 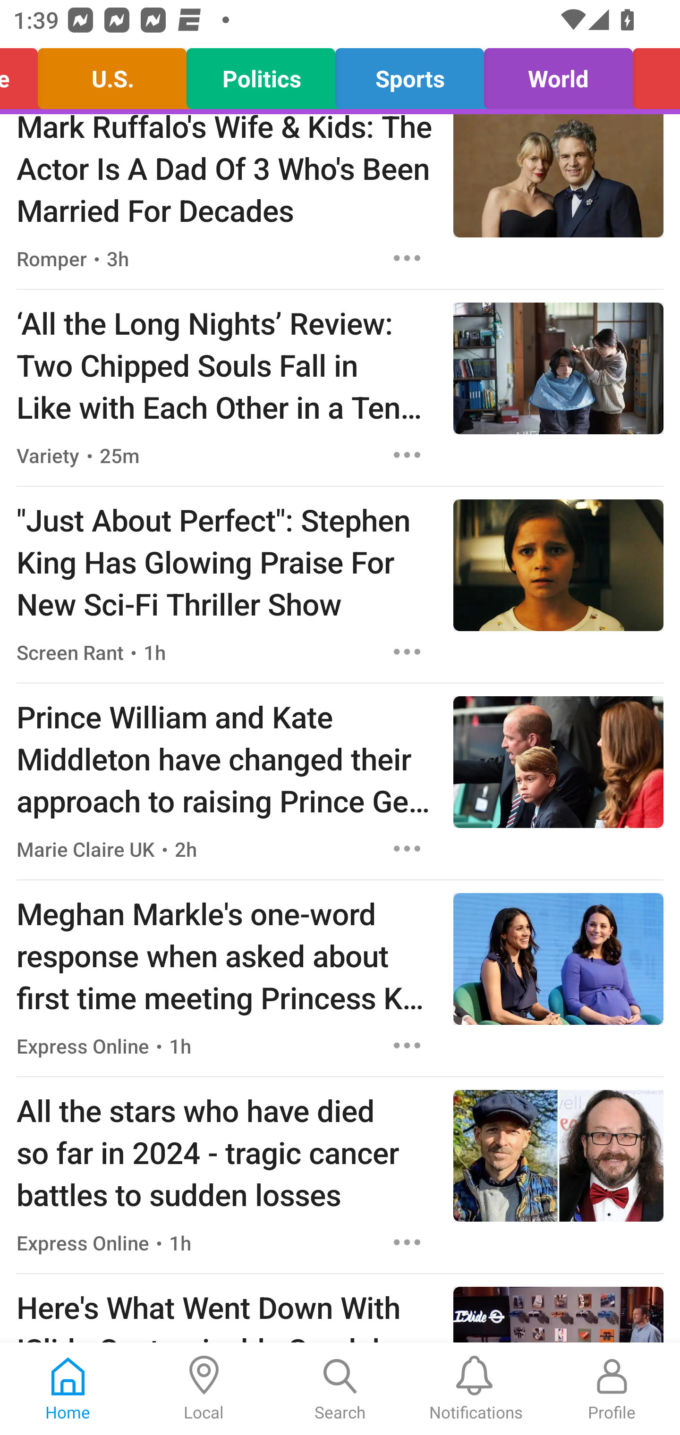 I want to click on Local, so click(x=204, y=1389).